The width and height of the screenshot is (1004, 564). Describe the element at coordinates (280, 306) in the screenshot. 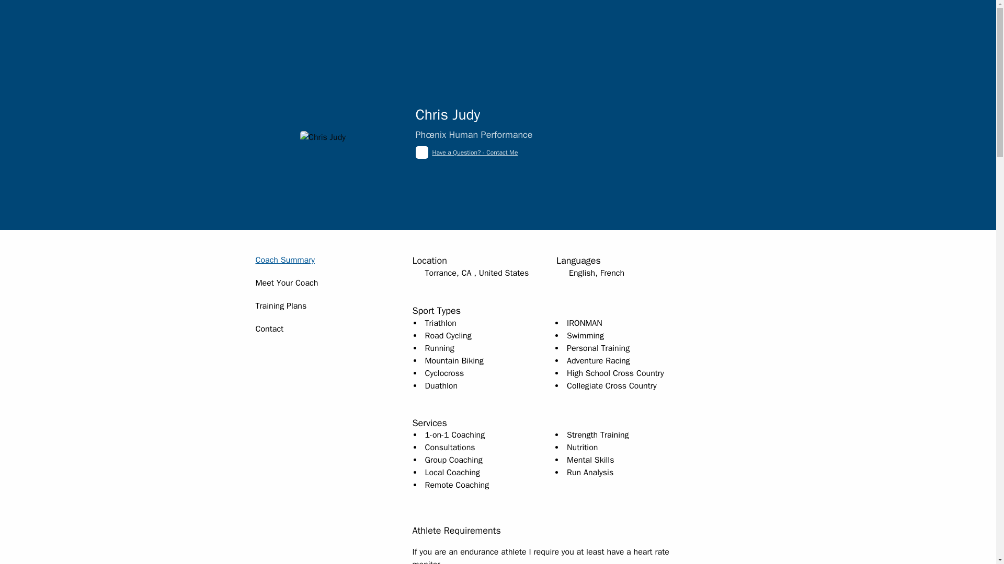

I see `Training Plans` at that location.